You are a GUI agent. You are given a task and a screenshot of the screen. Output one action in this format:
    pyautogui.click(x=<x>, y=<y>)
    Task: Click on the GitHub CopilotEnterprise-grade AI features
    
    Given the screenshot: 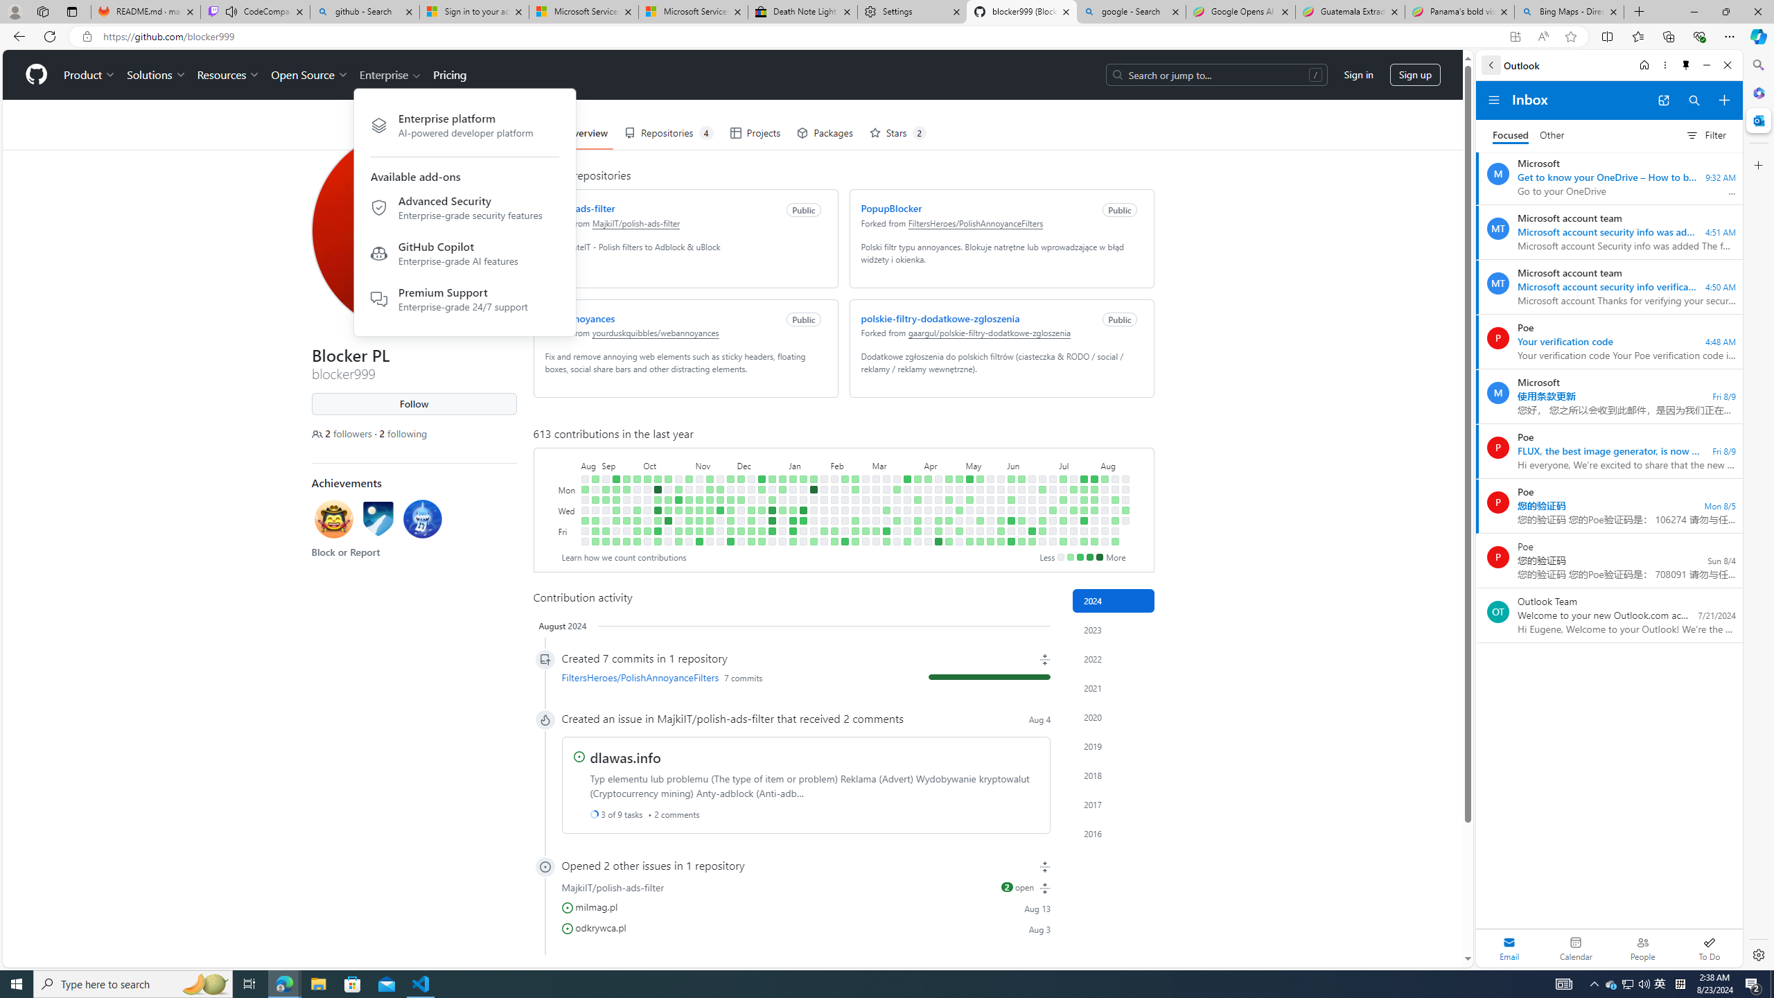 What is the action you would take?
    pyautogui.click(x=464, y=256)
    